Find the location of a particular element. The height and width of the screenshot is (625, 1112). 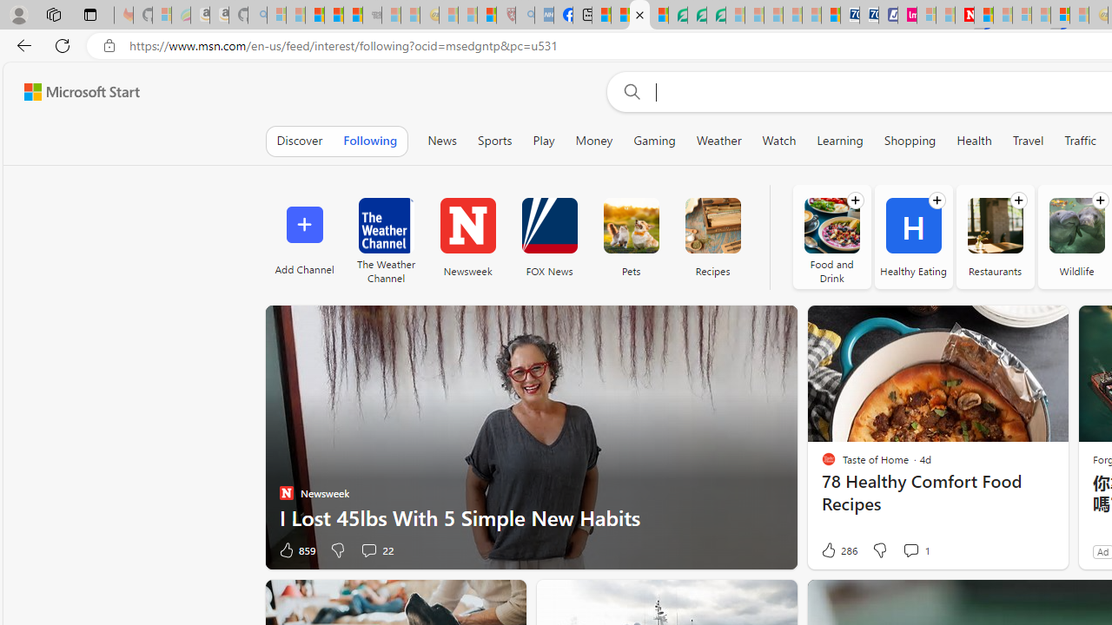

Microsoft Word - consumer-privacy address update 2.2021 is located at coordinates (716, 16).